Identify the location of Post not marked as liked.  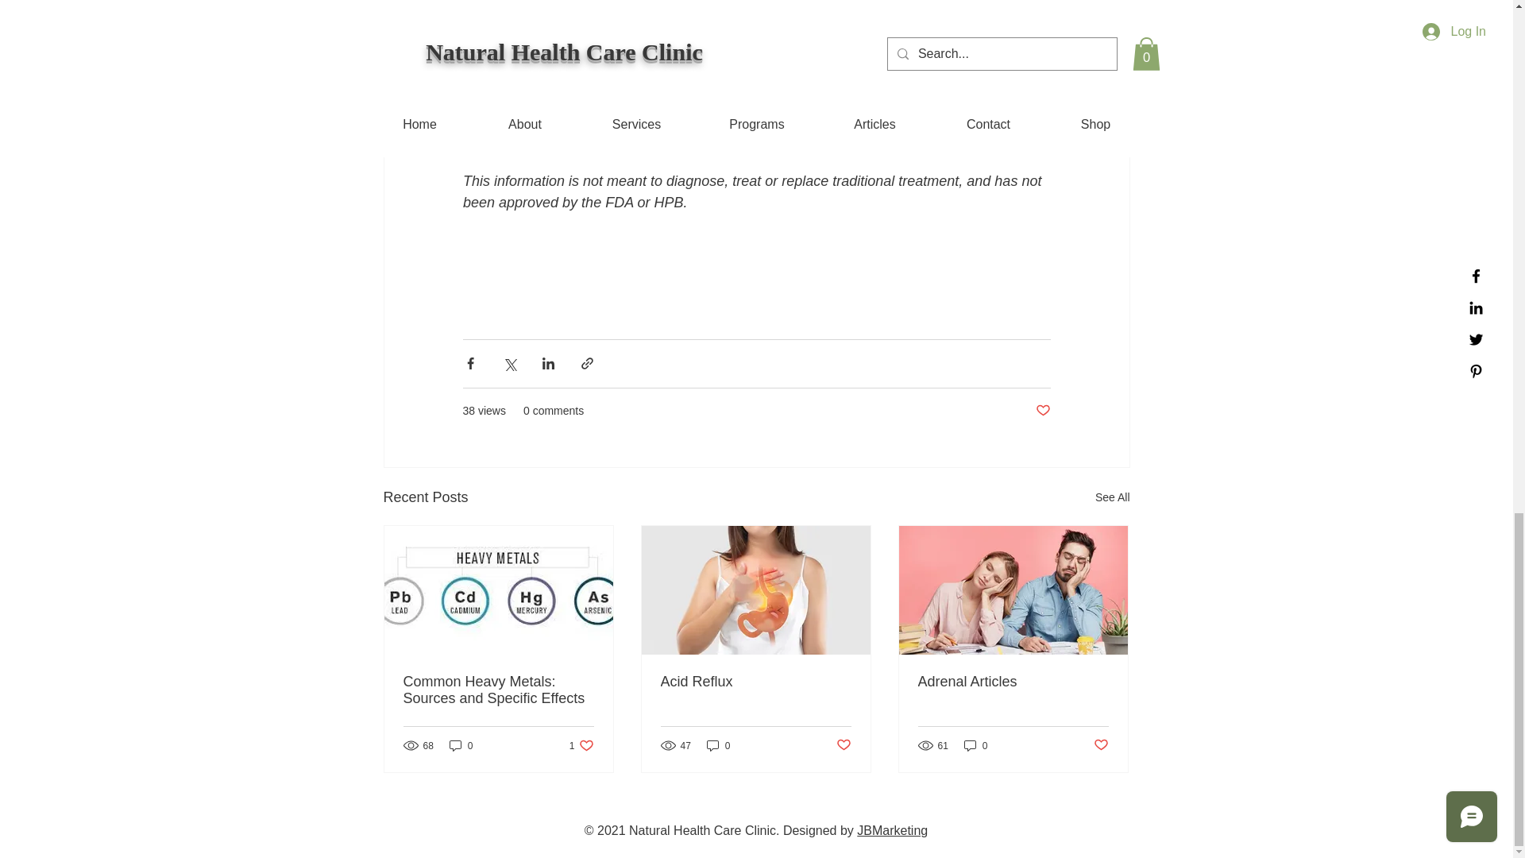
(844, 745).